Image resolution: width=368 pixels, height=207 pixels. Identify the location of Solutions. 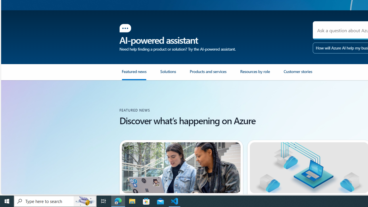
(168, 74).